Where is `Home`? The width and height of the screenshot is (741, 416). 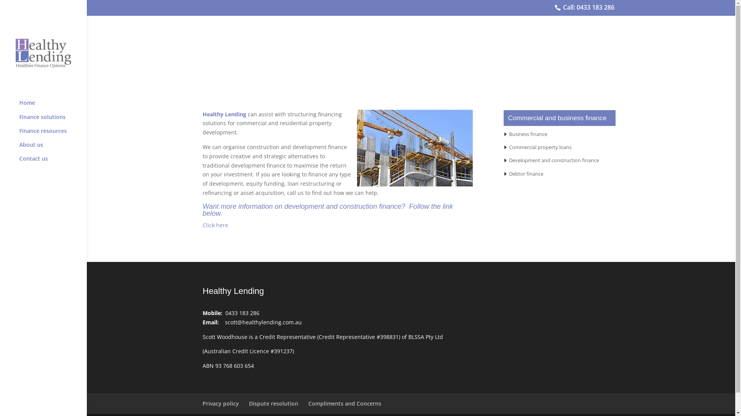
Home is located at coordinates (51, 103).